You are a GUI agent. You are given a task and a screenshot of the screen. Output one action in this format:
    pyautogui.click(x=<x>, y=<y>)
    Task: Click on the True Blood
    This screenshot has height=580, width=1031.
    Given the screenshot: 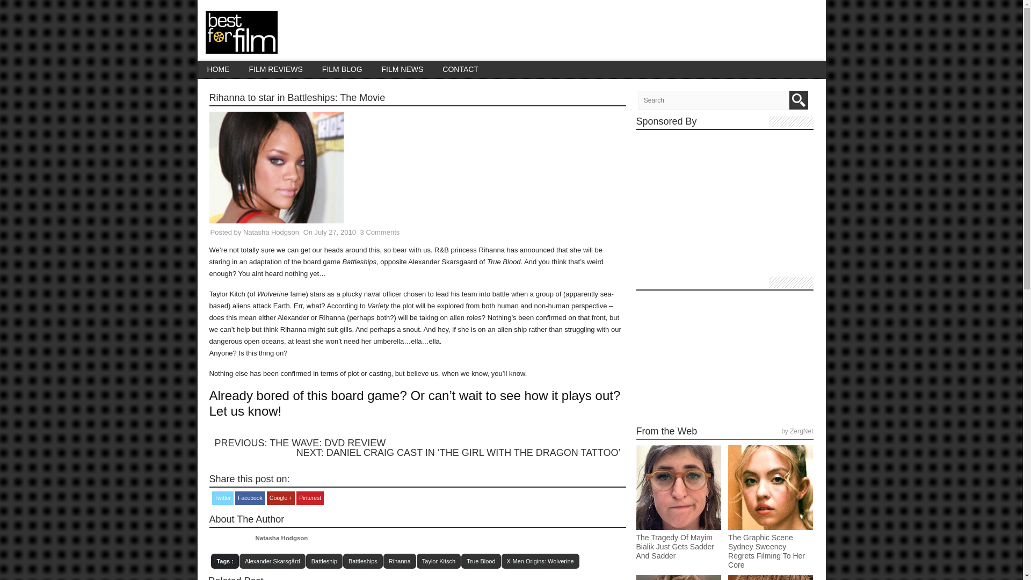 What is the action you would take?
    pyautogui.click(x=480, y=561)
    